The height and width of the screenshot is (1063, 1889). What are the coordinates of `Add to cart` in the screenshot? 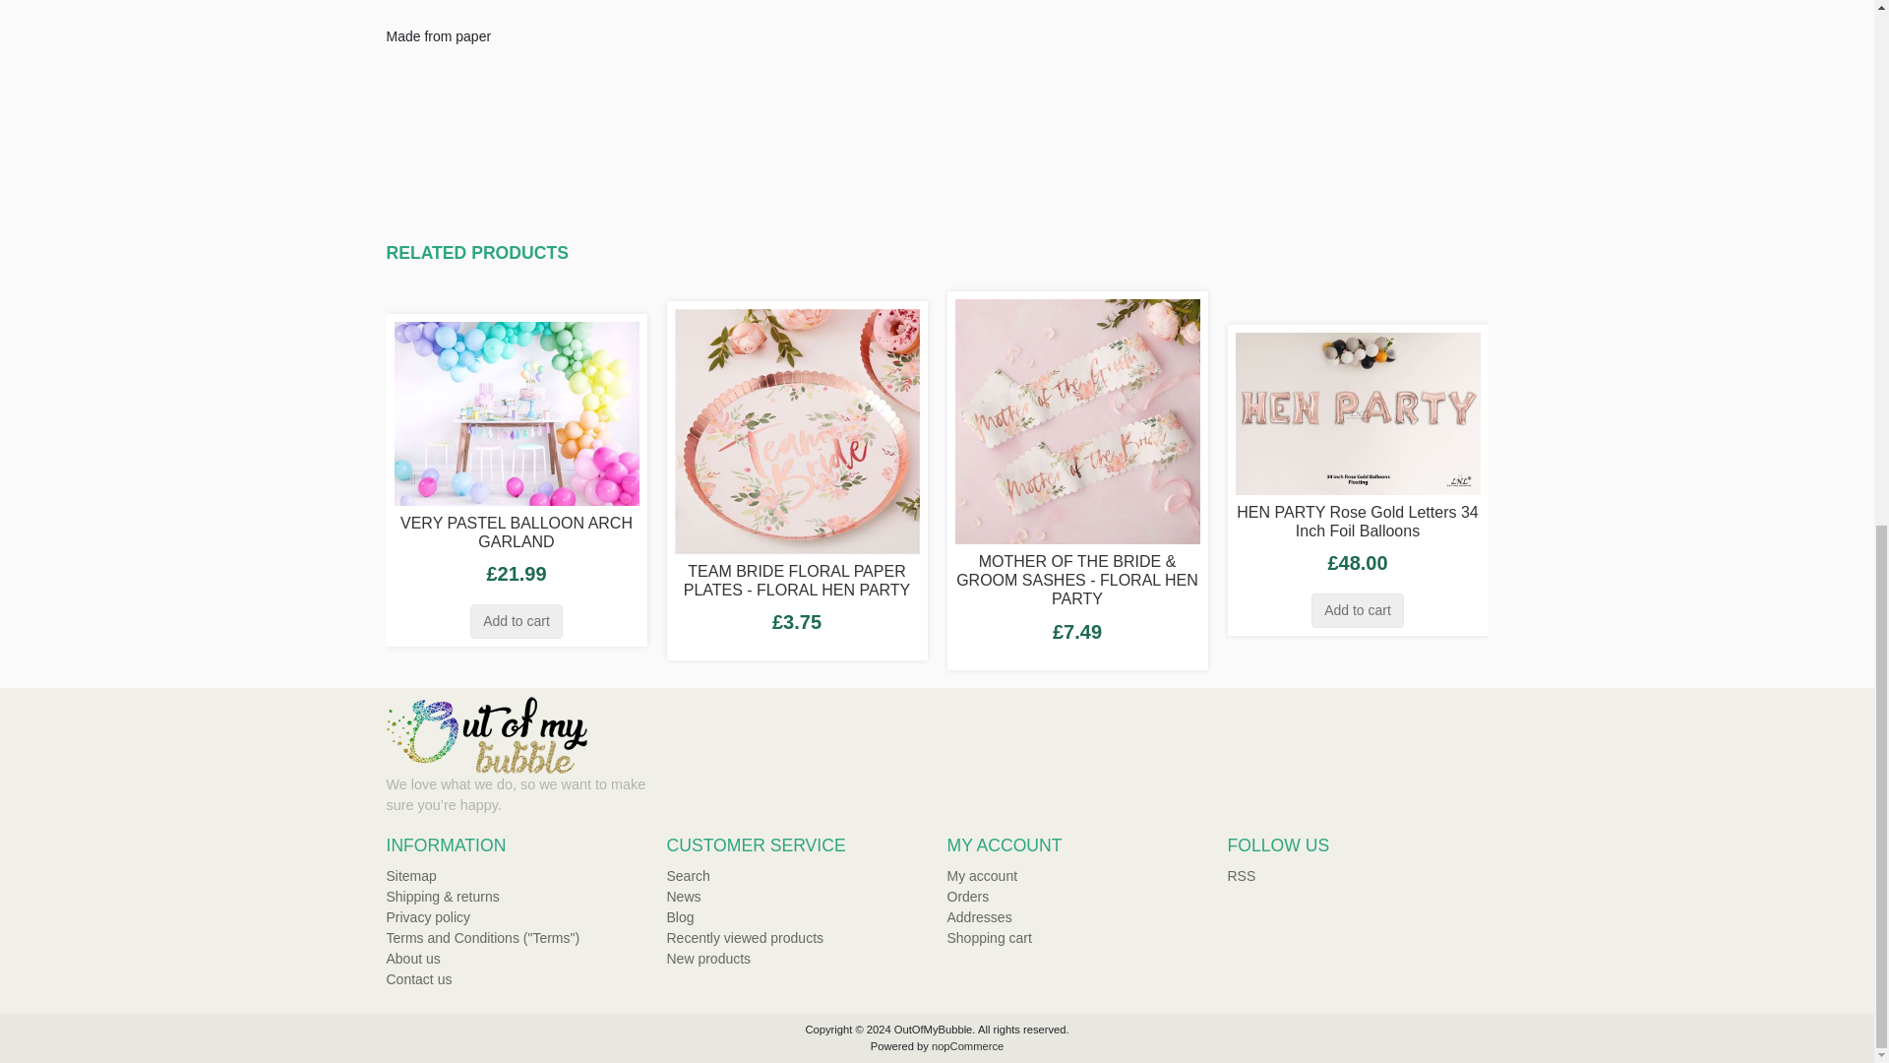 It's located at (517, 622).